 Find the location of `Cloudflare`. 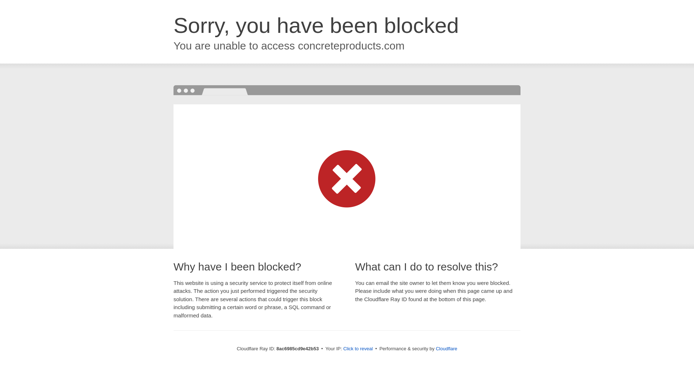

Cloudflare is located at coordinates (446, 348).